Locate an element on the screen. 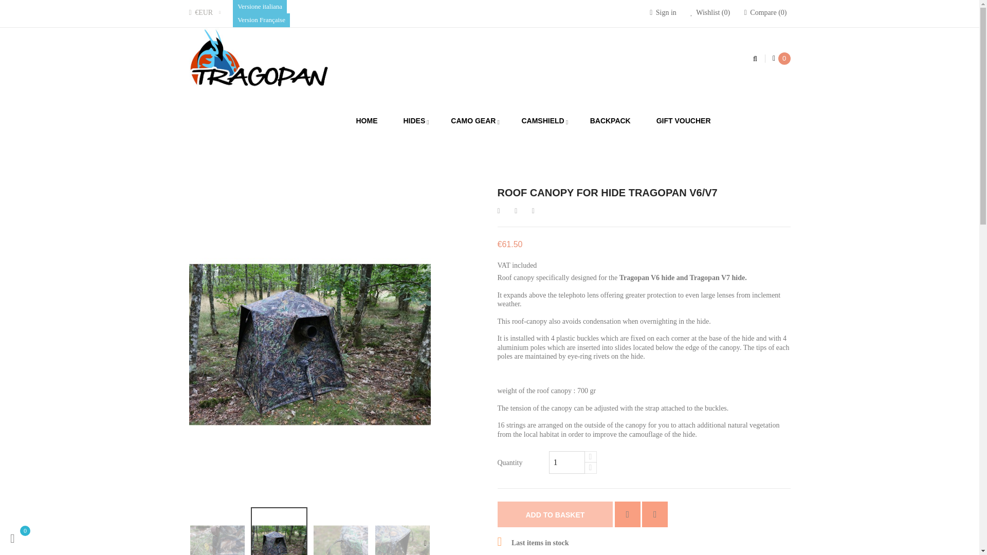 The width and height of the screenshot is (987, 555). Wishlist 0 is located at coordinates (710, 12).